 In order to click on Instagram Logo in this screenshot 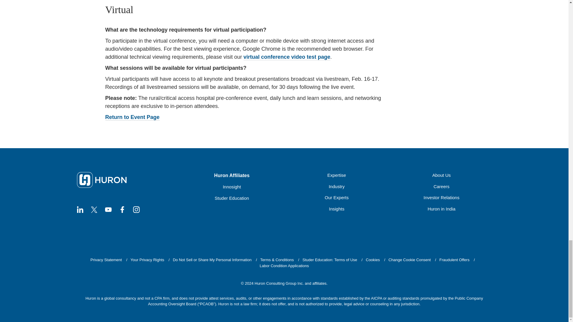, I will do `click(136, 209)`.